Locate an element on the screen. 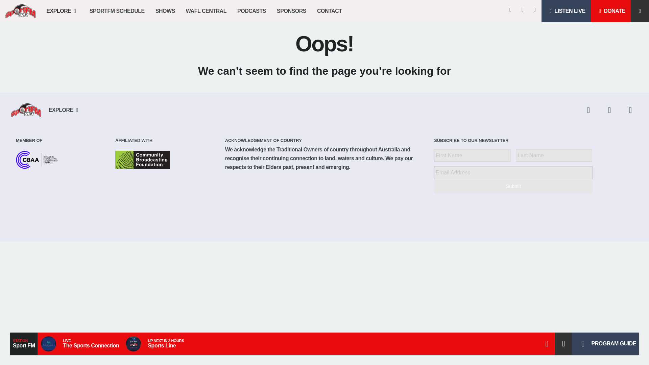 Image resolution: width=649 pixels, height=365 pixels. Submit is located at coordinates (513, 186).